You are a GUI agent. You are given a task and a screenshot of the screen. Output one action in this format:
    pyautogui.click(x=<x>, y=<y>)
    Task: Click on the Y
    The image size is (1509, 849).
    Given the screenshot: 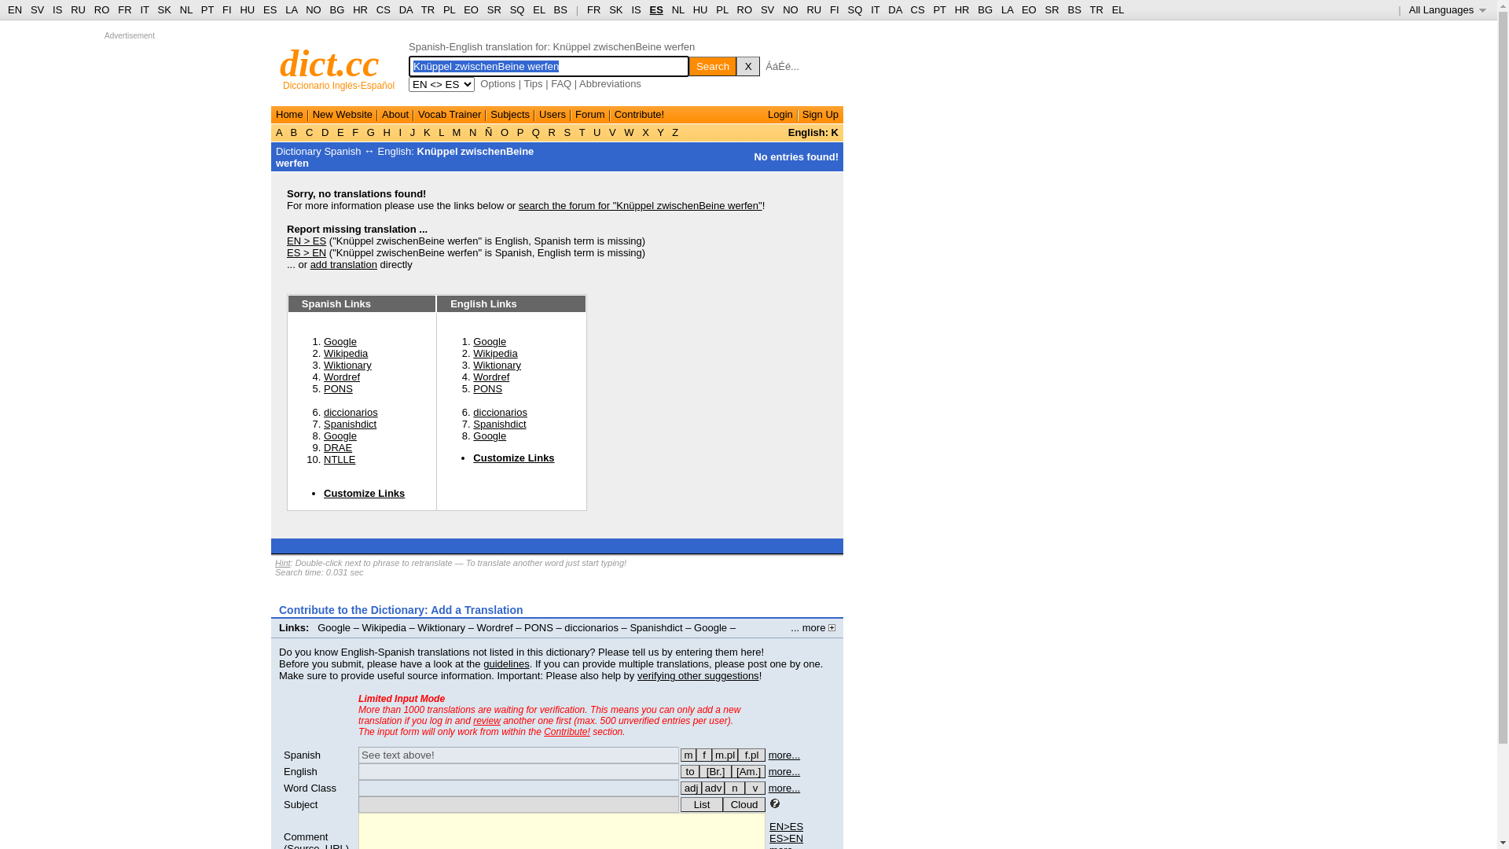 What is the action you would take?
    pyautogui.click(x=660, y=132)
    